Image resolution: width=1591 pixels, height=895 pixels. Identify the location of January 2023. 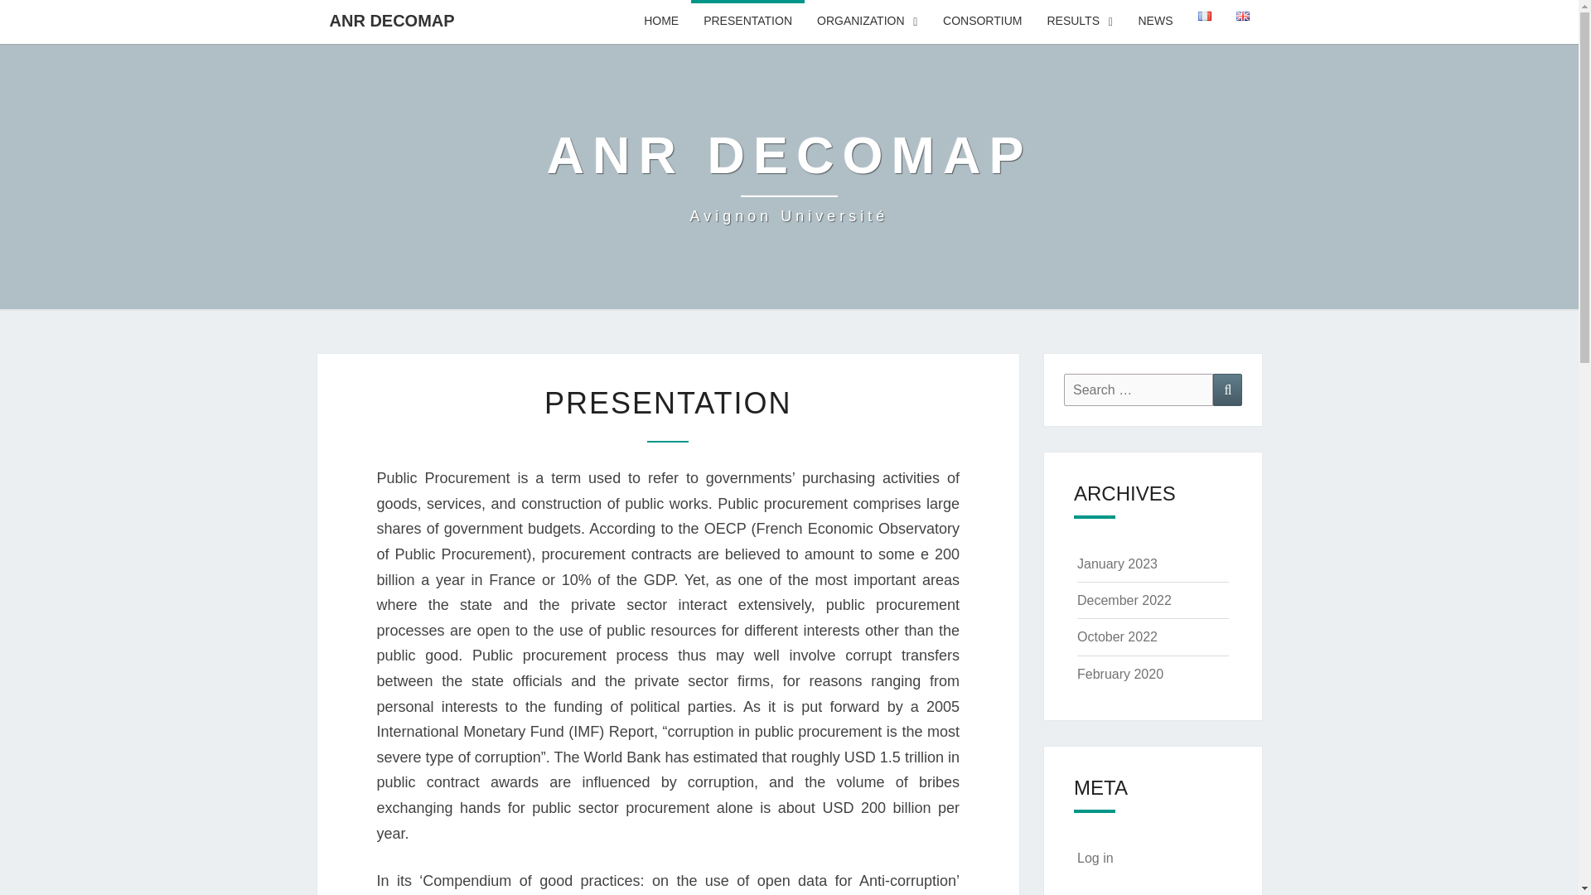
(1117, 564).